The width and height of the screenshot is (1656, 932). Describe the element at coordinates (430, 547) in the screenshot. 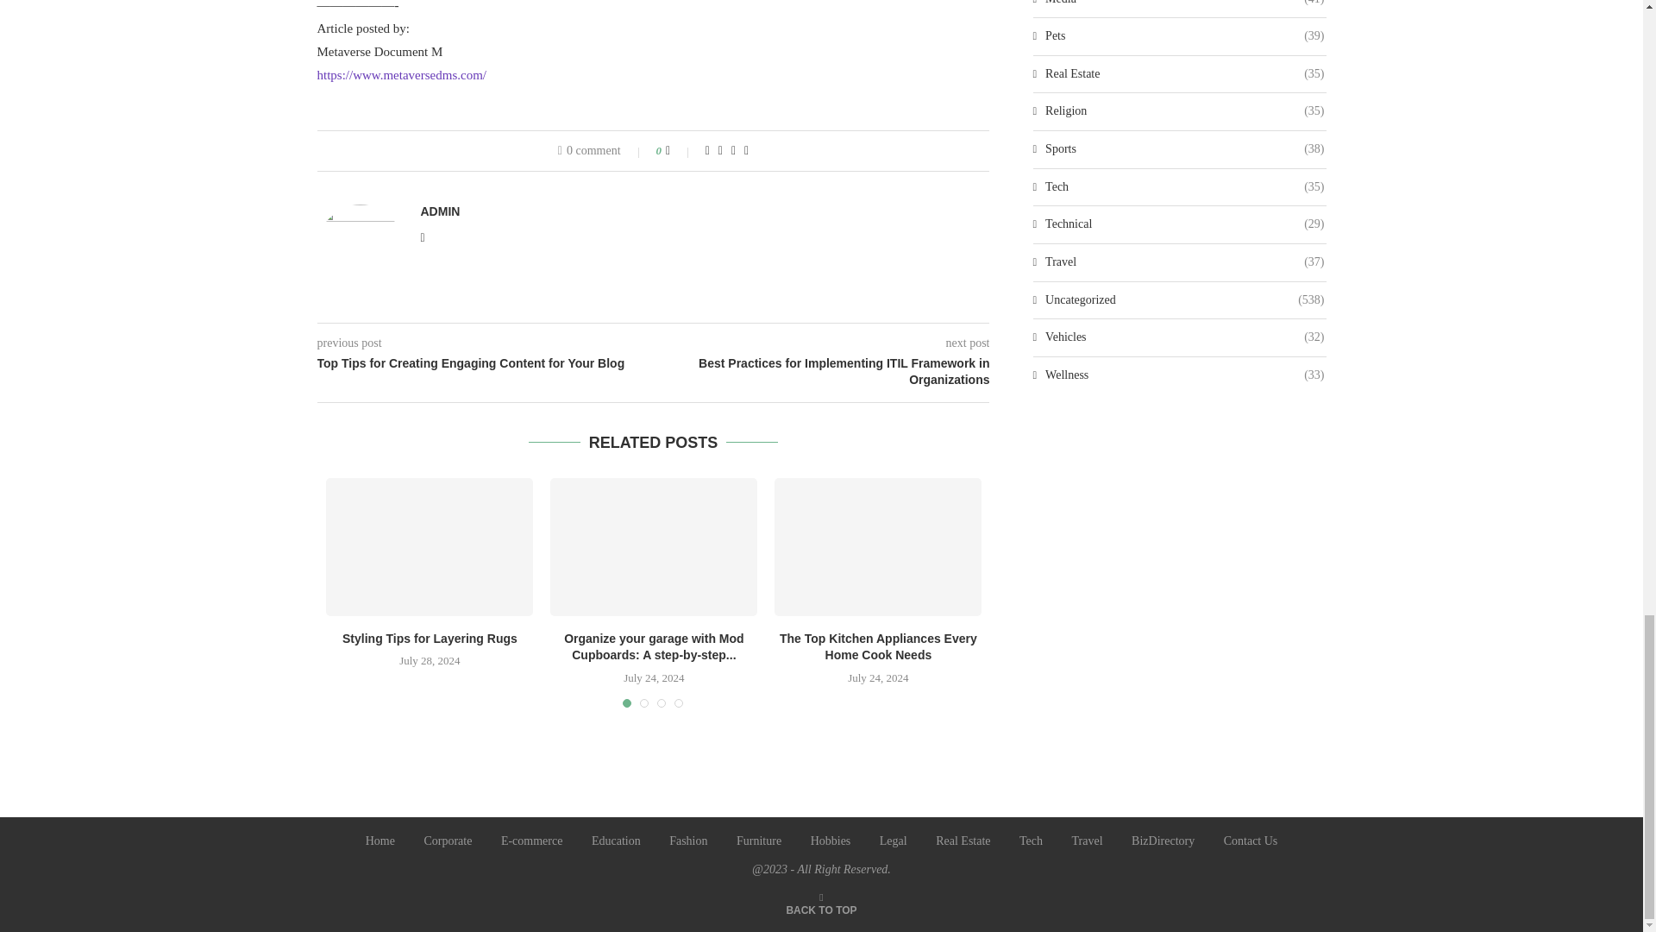

I see `Styling Tips for Layering Rugs` at that location.